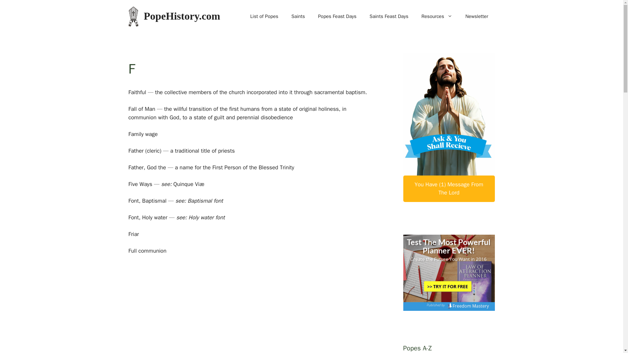 The image size is (628, 353). Describe the element at coordinates (182, 16) in the screenshot. I see `PopeHistory.com` at that location.